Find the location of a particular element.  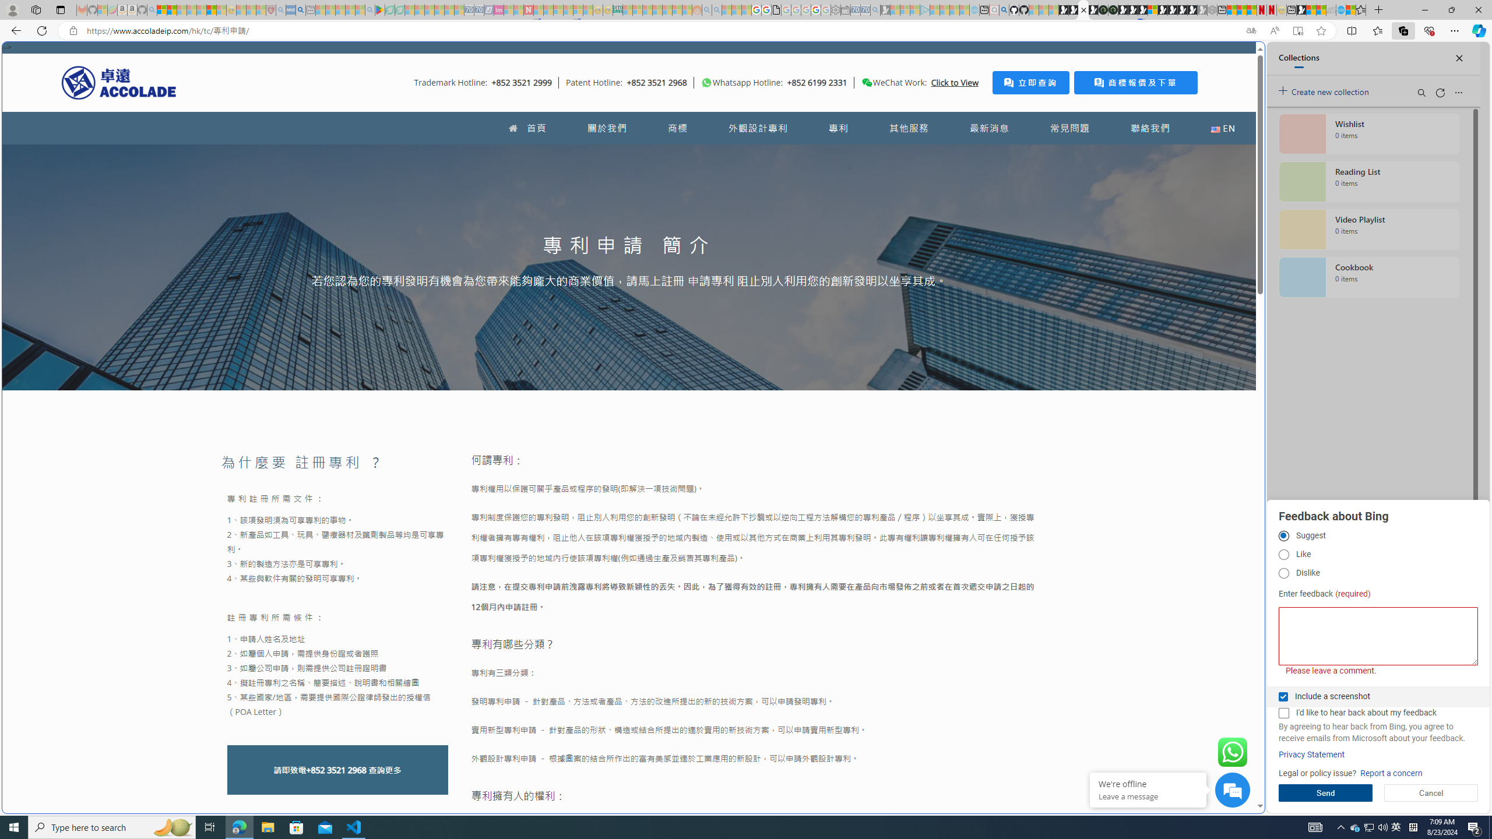

Home | Sky Blue Bikes - Sky Blue Bikes - Sleeping is located at coordinates (974, 10).